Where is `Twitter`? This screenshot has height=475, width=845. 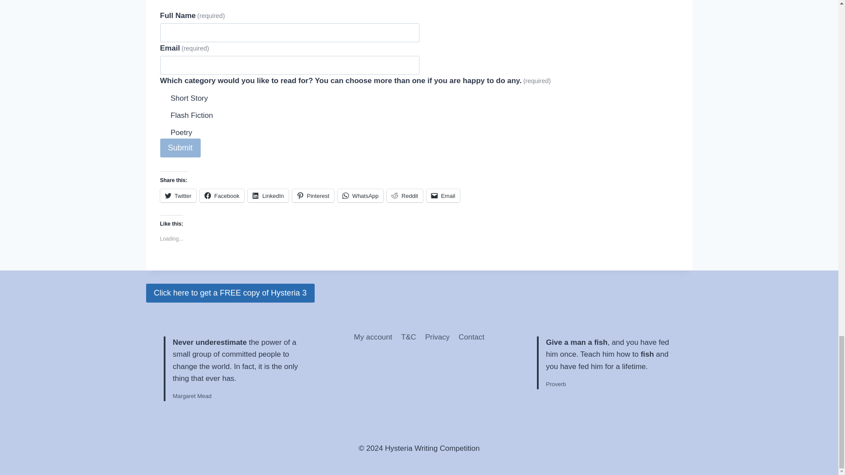 Twitter is located at coordinates (178, 195).